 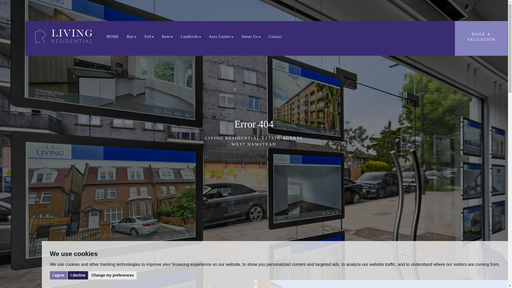 What do you see at coordinates (191, 37) in the screenshot?
I see `Contact` at bounding box center [191, 37].